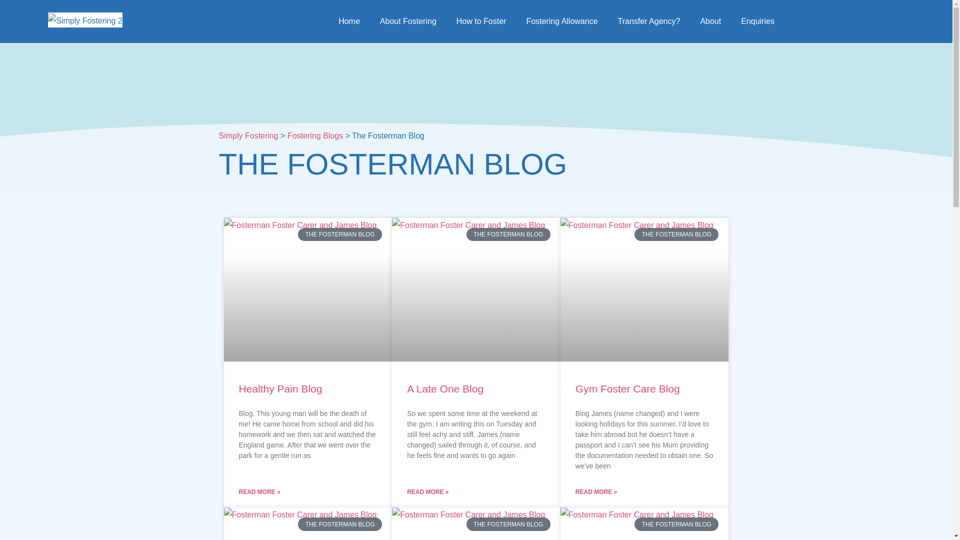  Describe the element at coordinates (481, 21) in the screenshot. I see `How to Foster` at that location.